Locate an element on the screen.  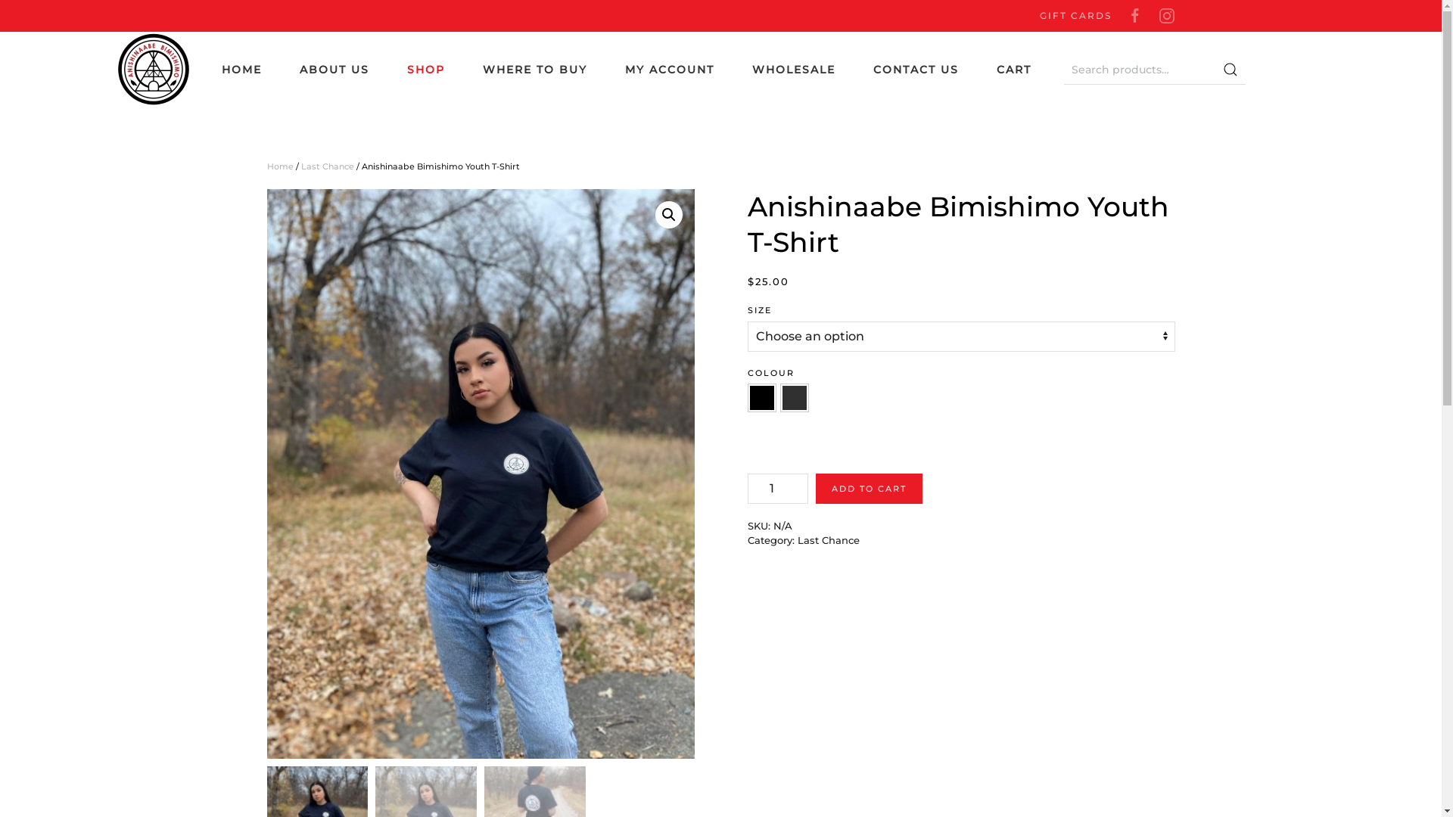
ADD TO CART is located at coordinates (869, 489).